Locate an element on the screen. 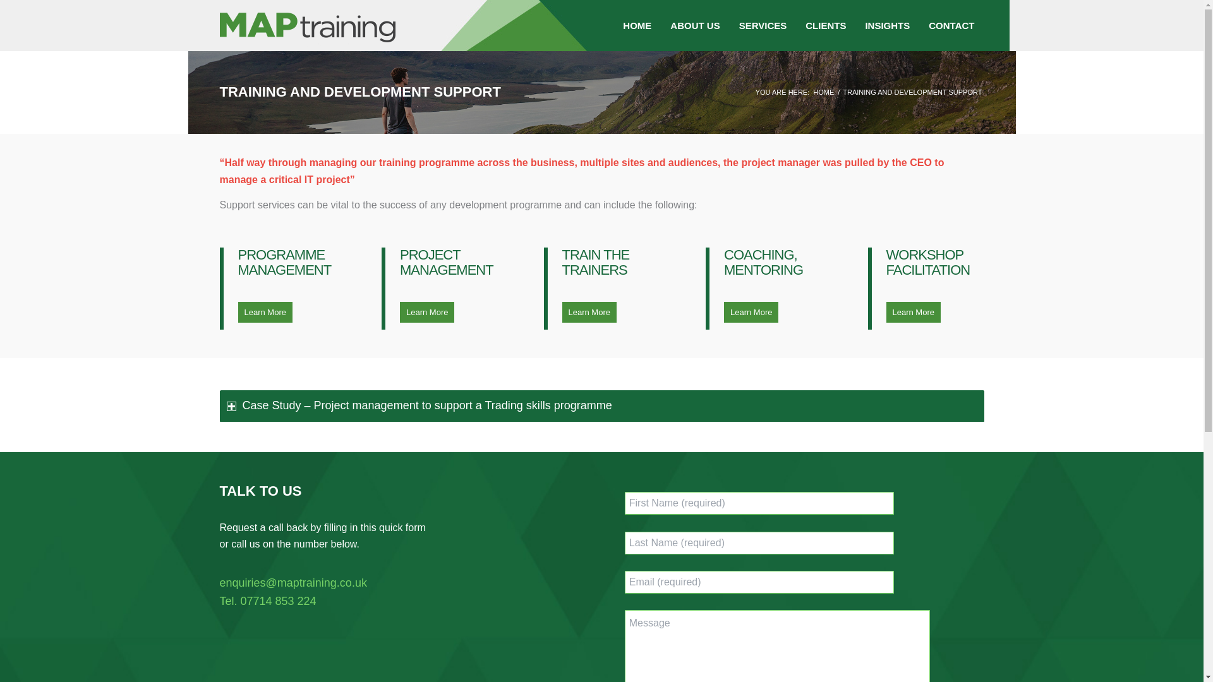 The image size is (1213, 682). Learn More is located at coordinates (751, 312).